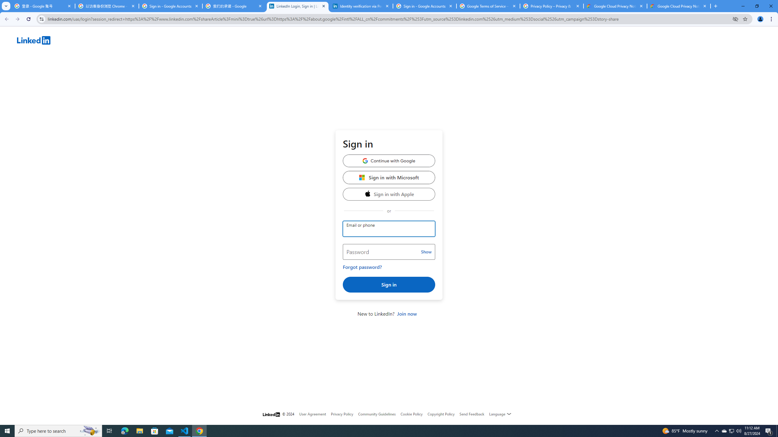 The height and width of the screenshot is (437, 778). What do you see at coordinates (389, 229) in the screenshot?
I see `Email or phone` at bounding box center [389, 229].